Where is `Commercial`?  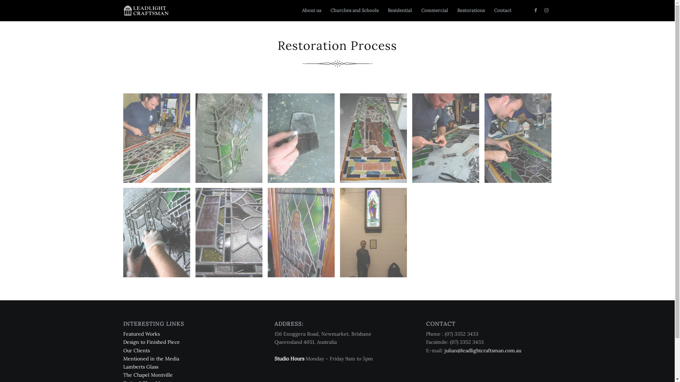 Commercial is located at coordinates (435, 11).